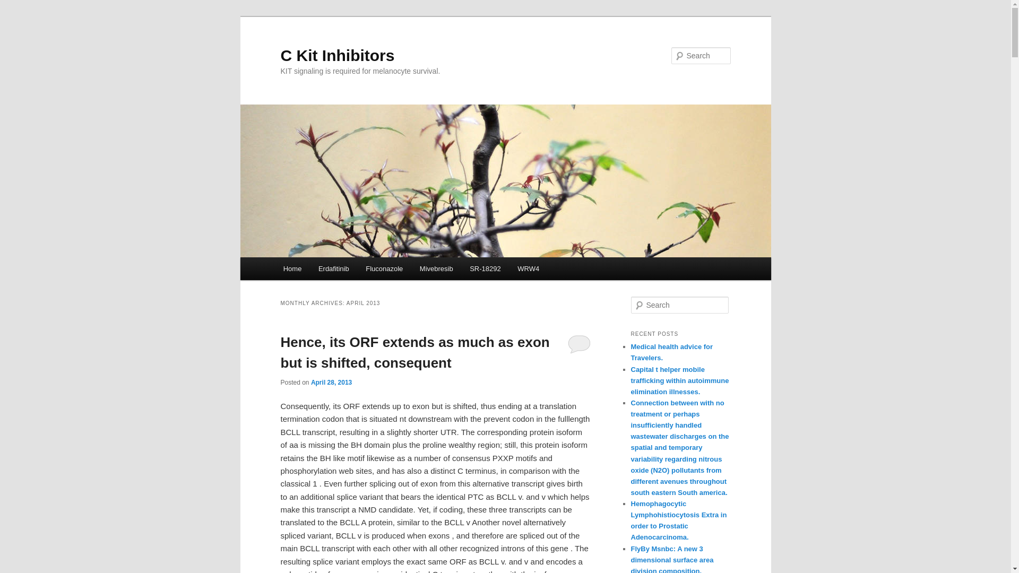  What do you see at coordinates (384, 268) in the screenshot?
I see `Fluconazole` at bounding box center [384, 268].